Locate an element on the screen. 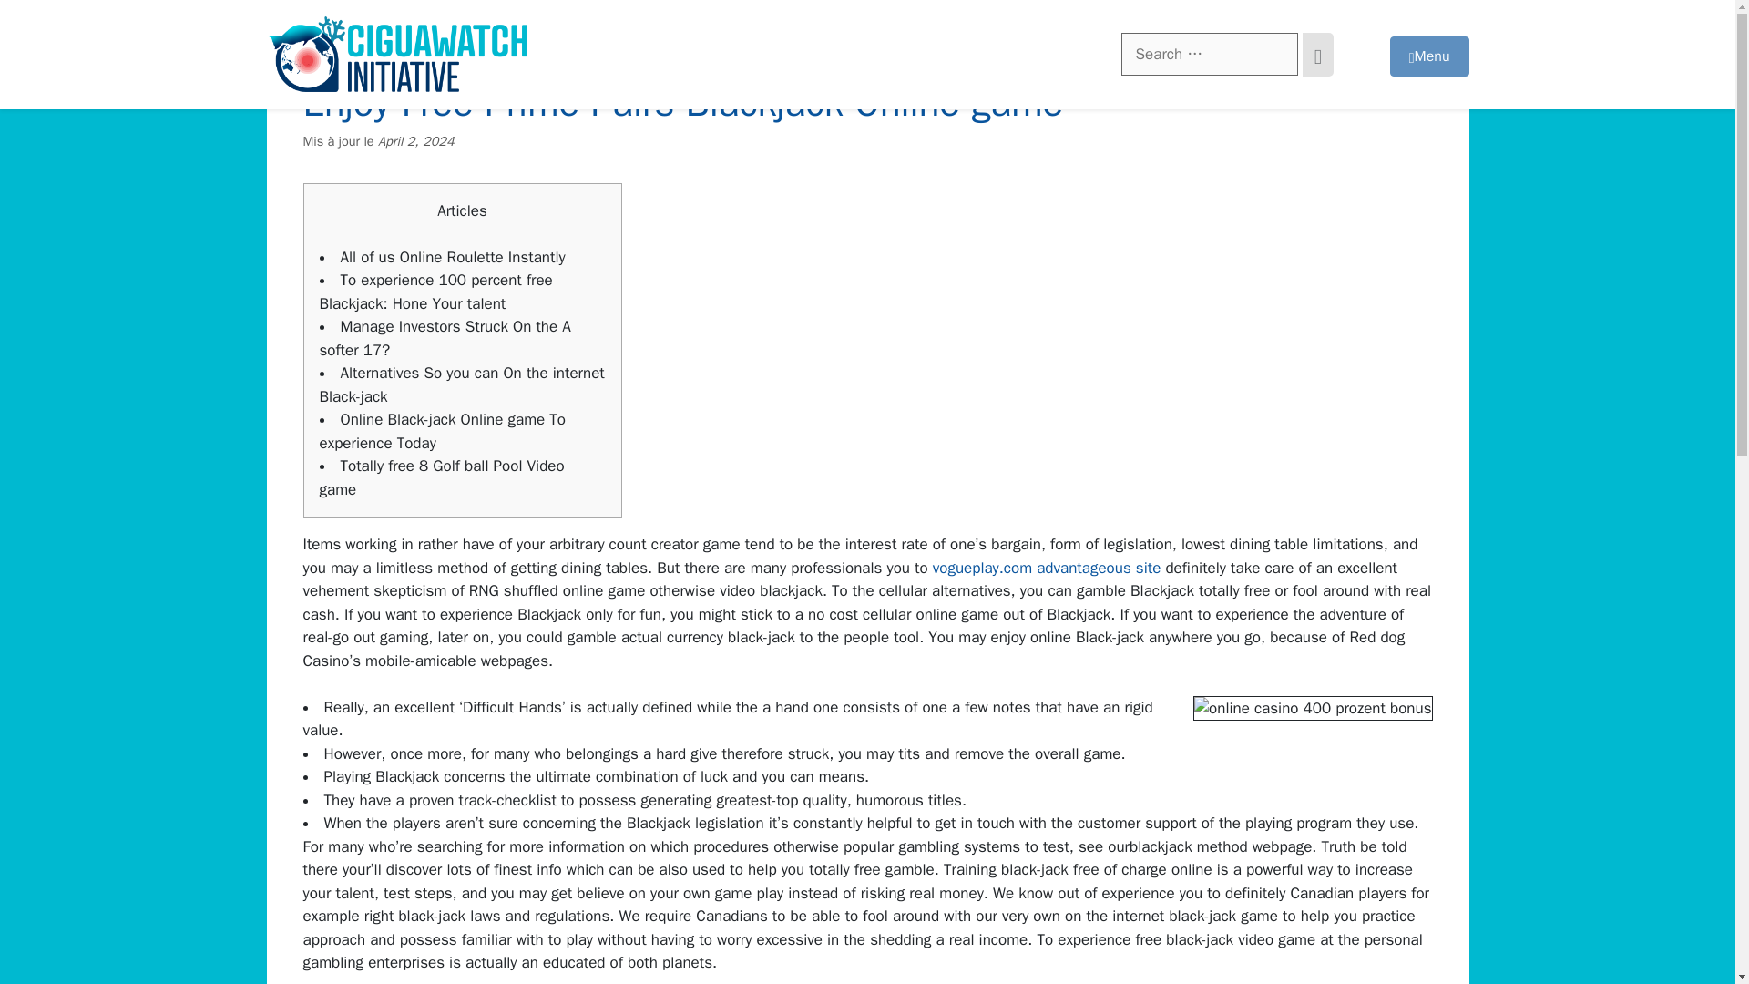 The width and height of the screenshot is (1749, 984). Search for: is located at coordinates (1209, 55).